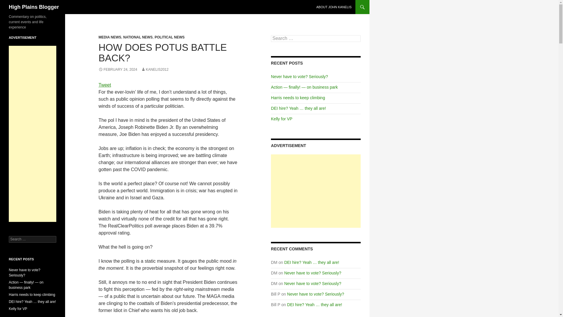  I want to click on Never have to vote? Seriously?, so click(313, 273).